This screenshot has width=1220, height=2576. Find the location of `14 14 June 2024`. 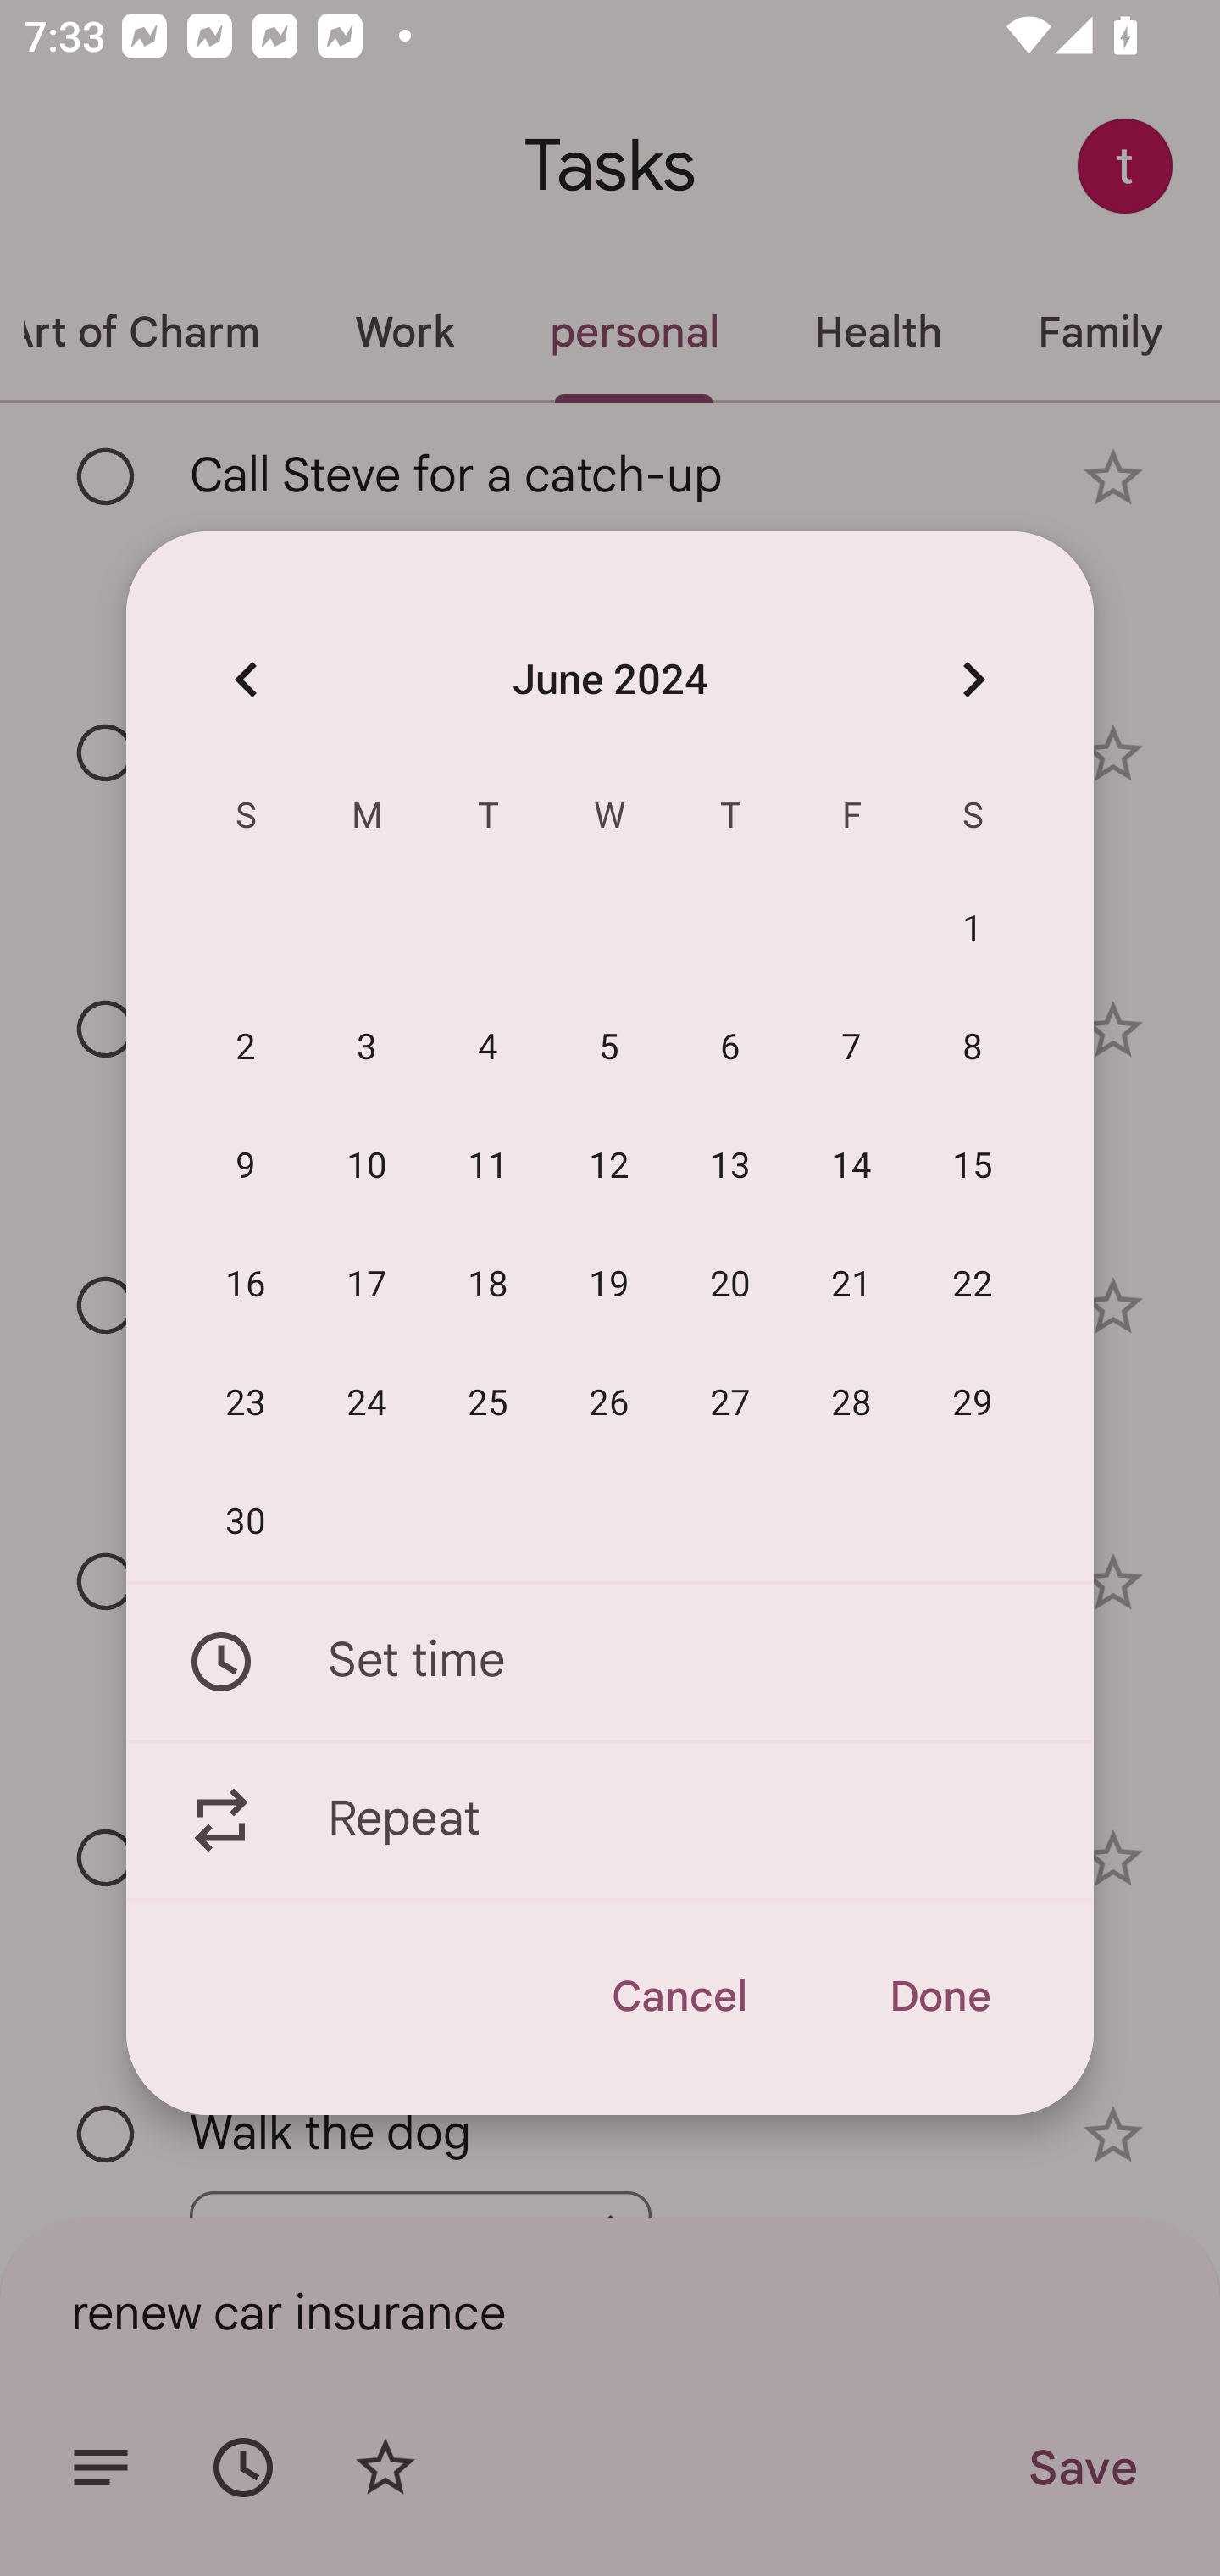

14 14 June 2024 is located at coordinates (852, 1167).